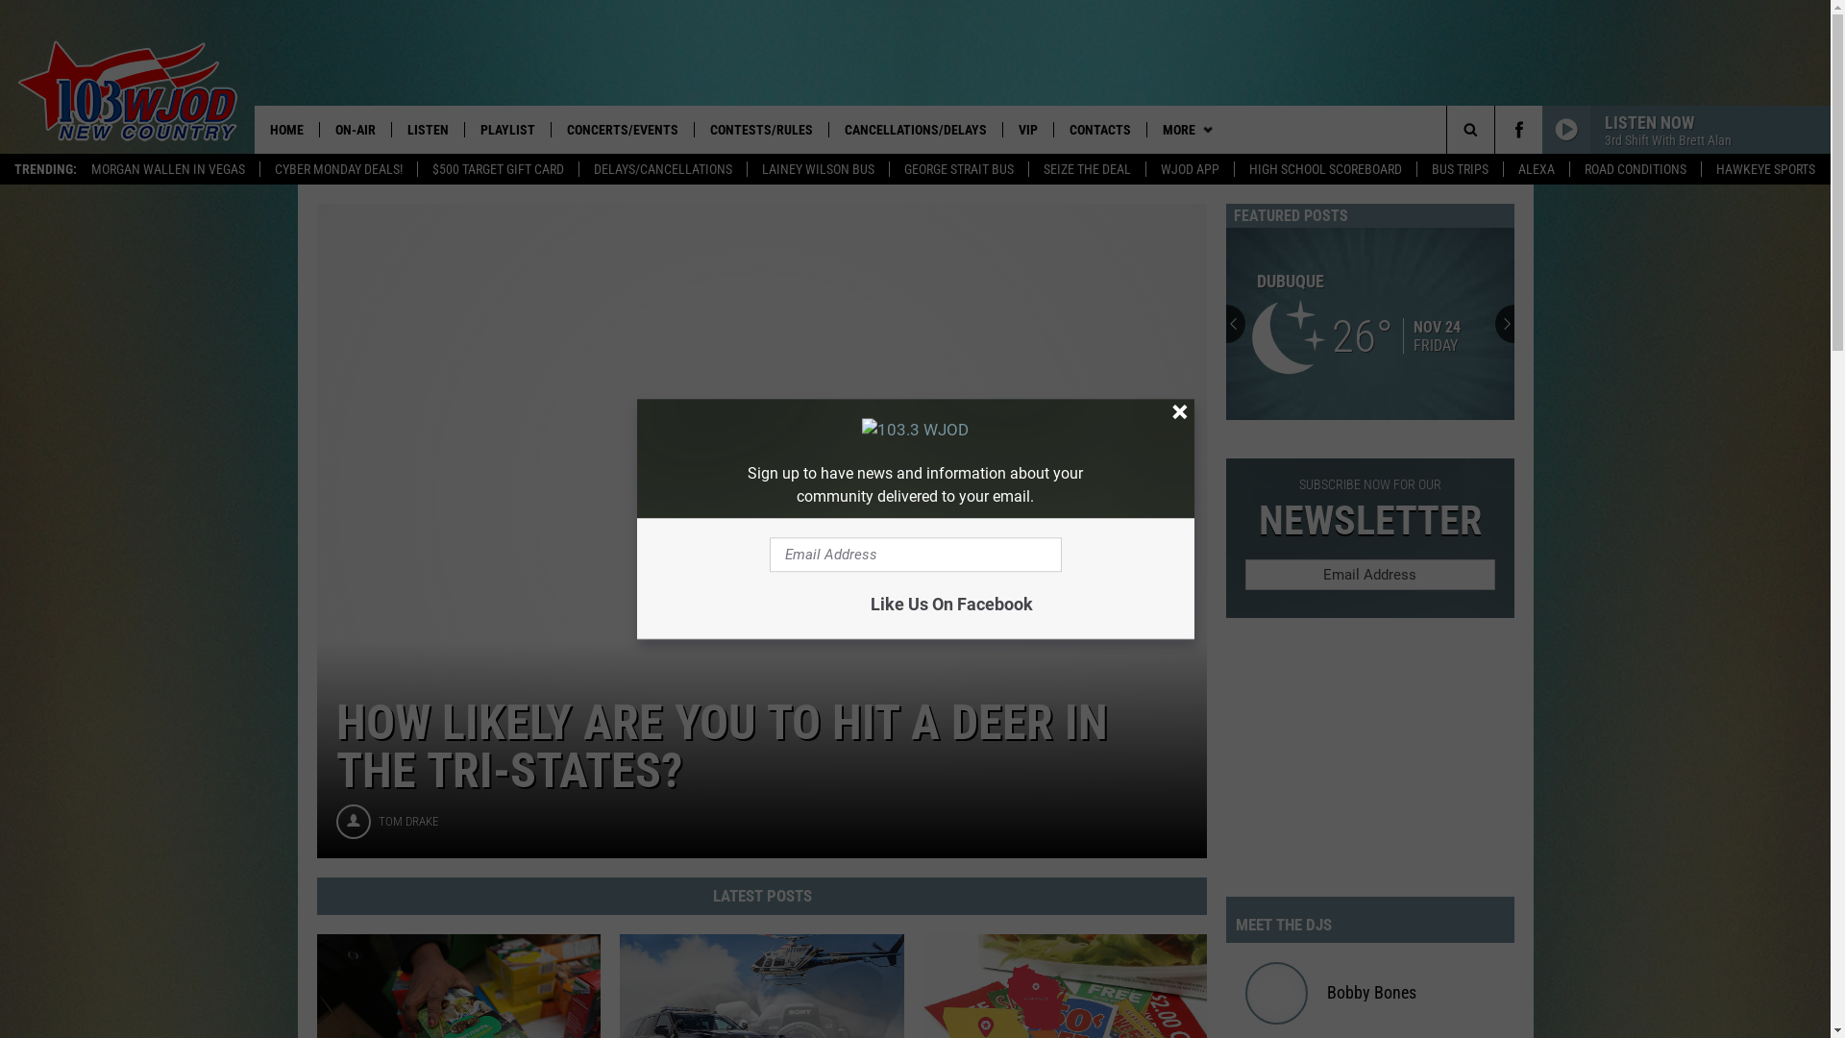 The image size is (1845, 1038). What do you see at coordinates (623, 130) in the screenshot?
I see `CONCERTS/EVENTS` at bounding box center [623, 130].